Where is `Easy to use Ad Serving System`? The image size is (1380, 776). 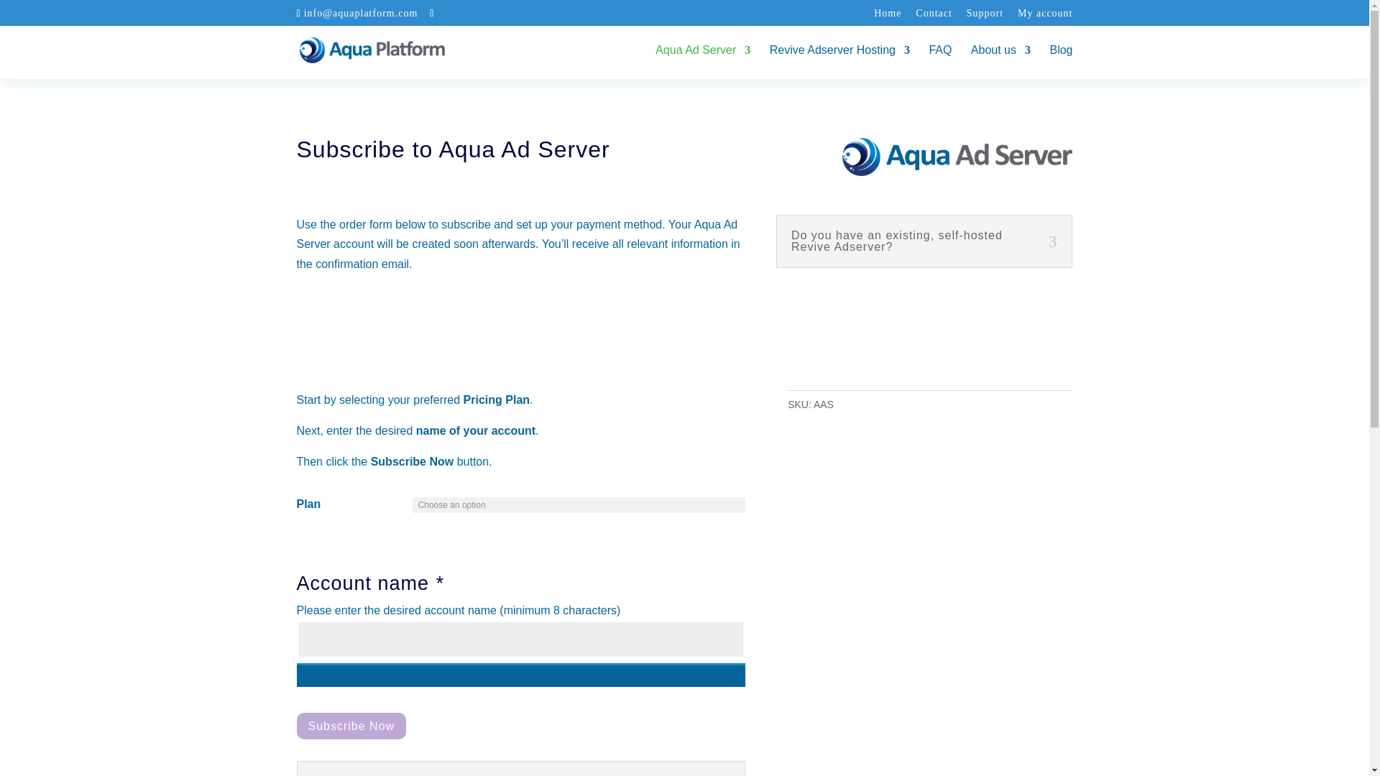
Easy to use Ad Serving System is located at coordinates (703, 62).